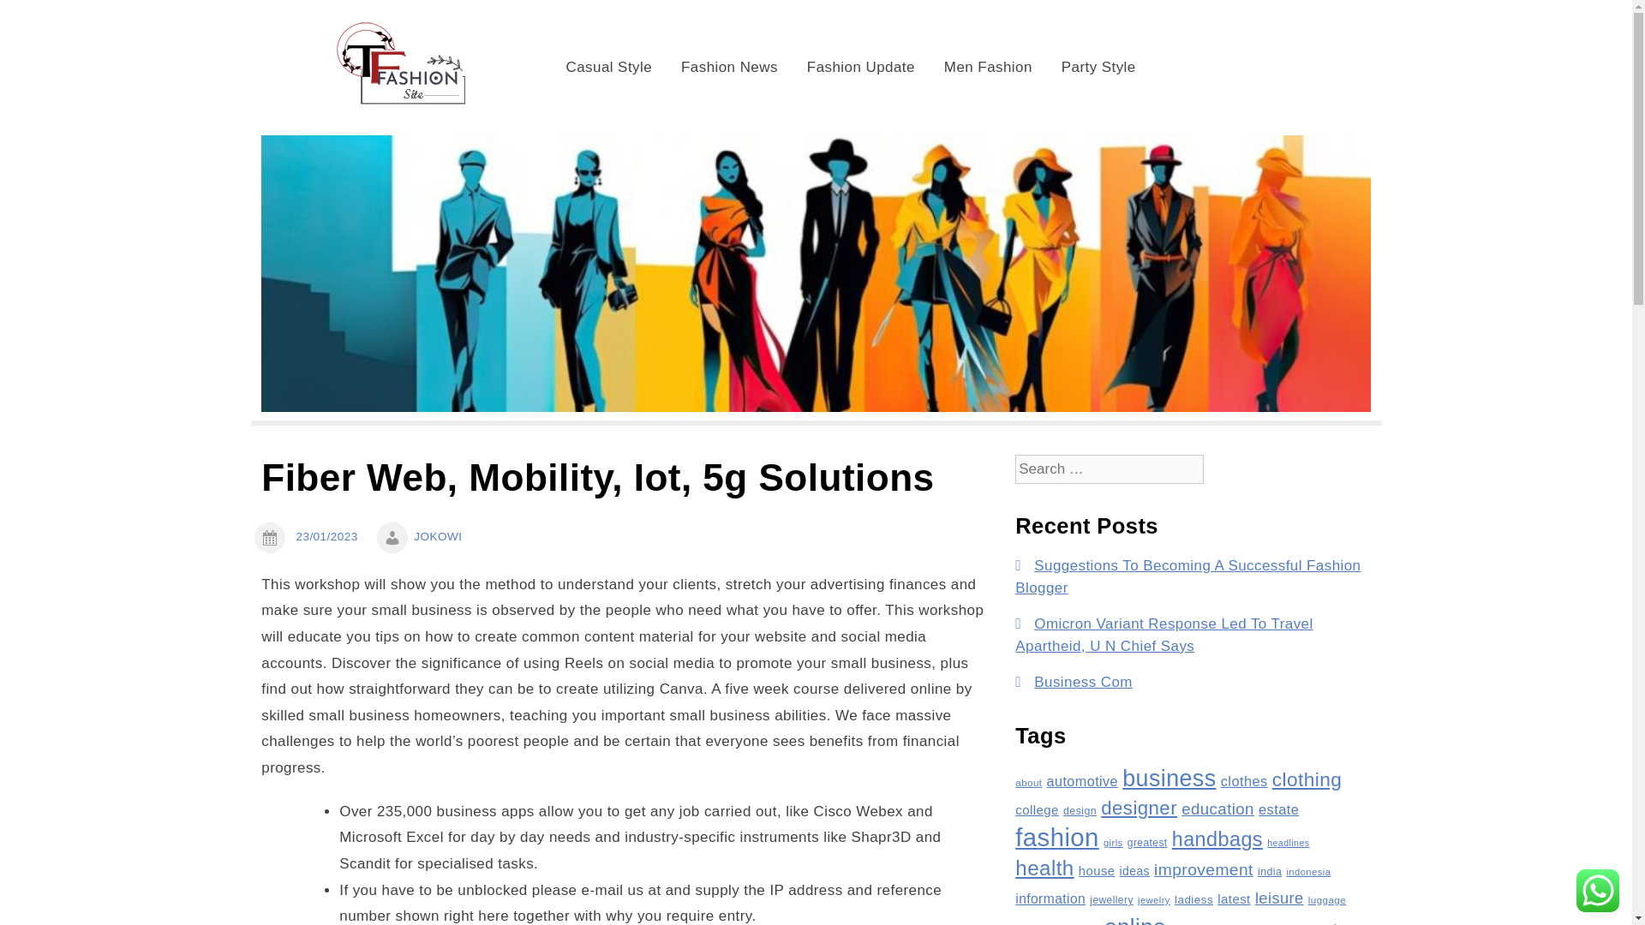  What do you see at coordinates (860, 67) in the screenshot?
I see `Fashion Update` at bounding box center [860, 67].